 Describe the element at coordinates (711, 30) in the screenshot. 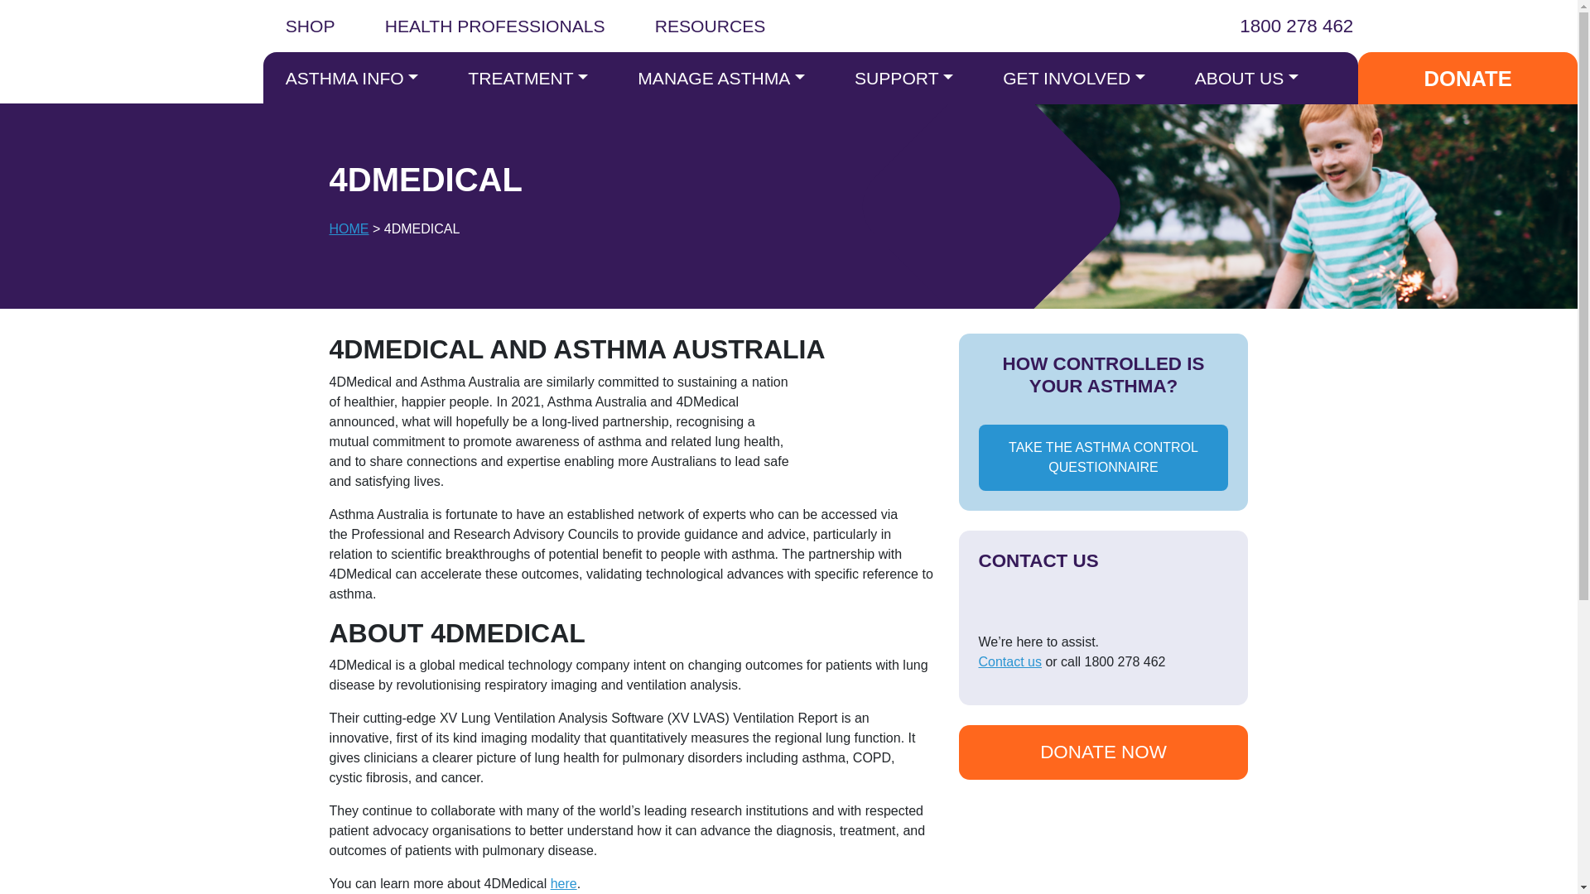

I see `Resources` at that location.